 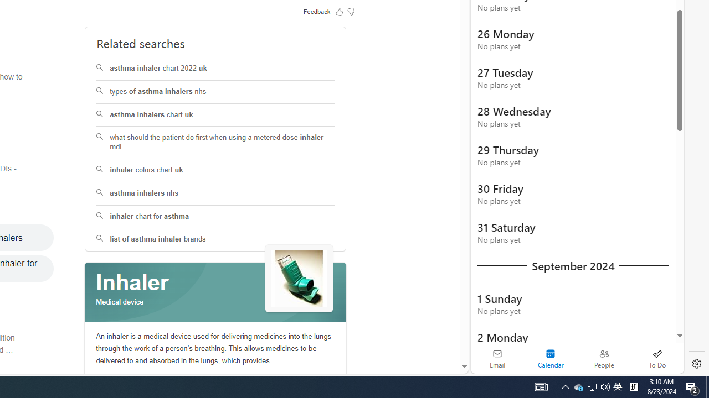 What do you see at coordinates (351, 11) in the screenshot?
I see `Feedback Dislike` at bounding box center [351, 11].